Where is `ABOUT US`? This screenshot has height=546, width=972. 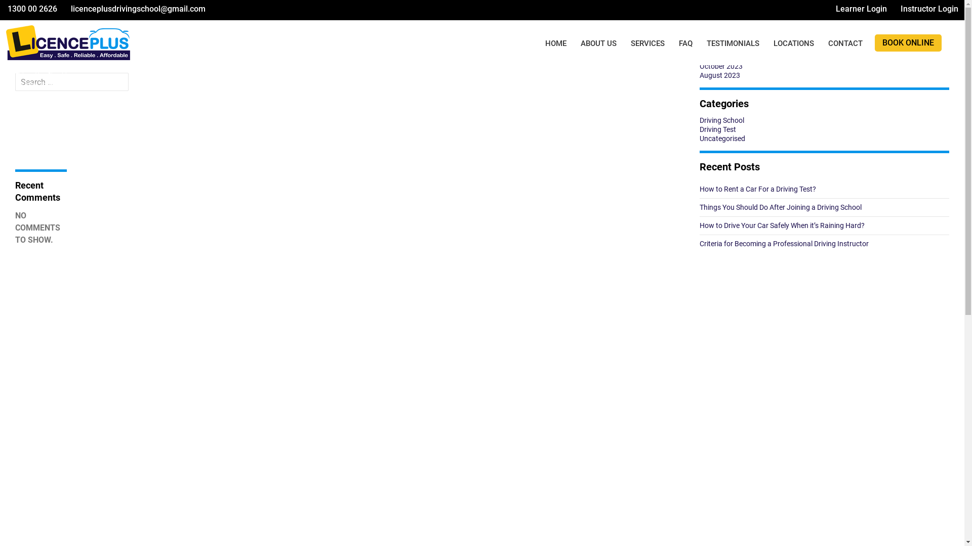 ABOUT US is located at coordinates (598, 43).